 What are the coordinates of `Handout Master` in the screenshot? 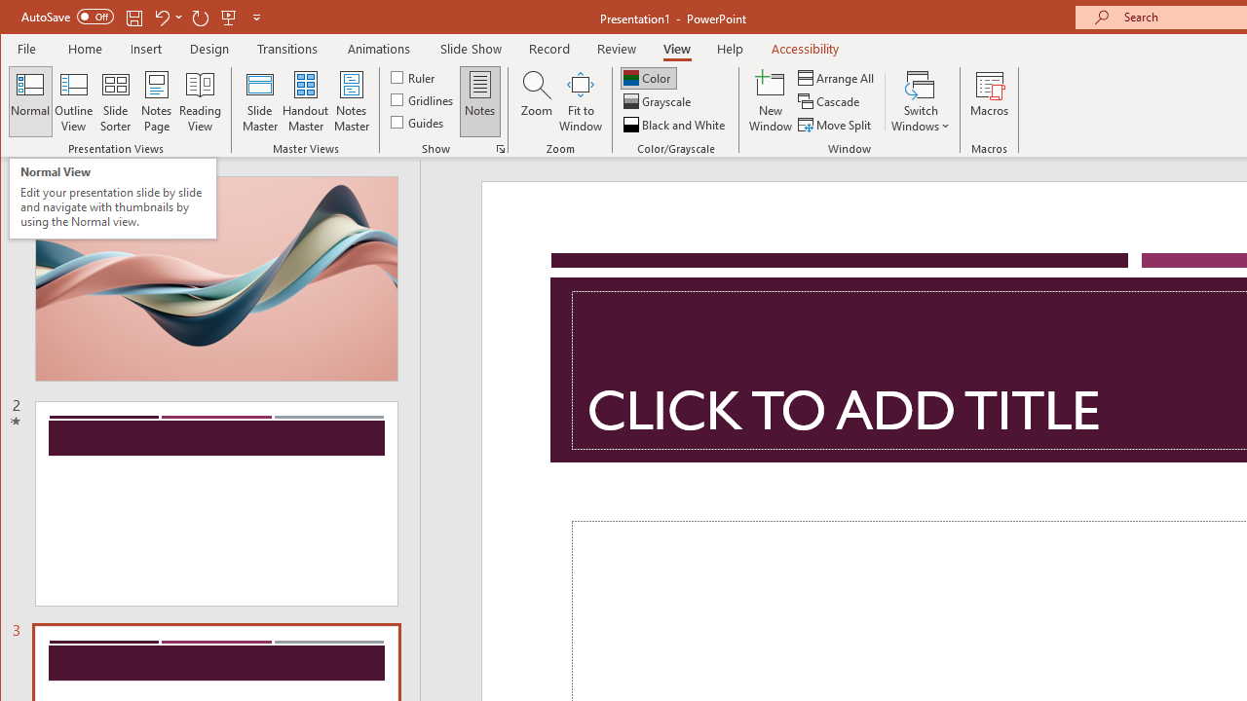 It's located at (306, 101).